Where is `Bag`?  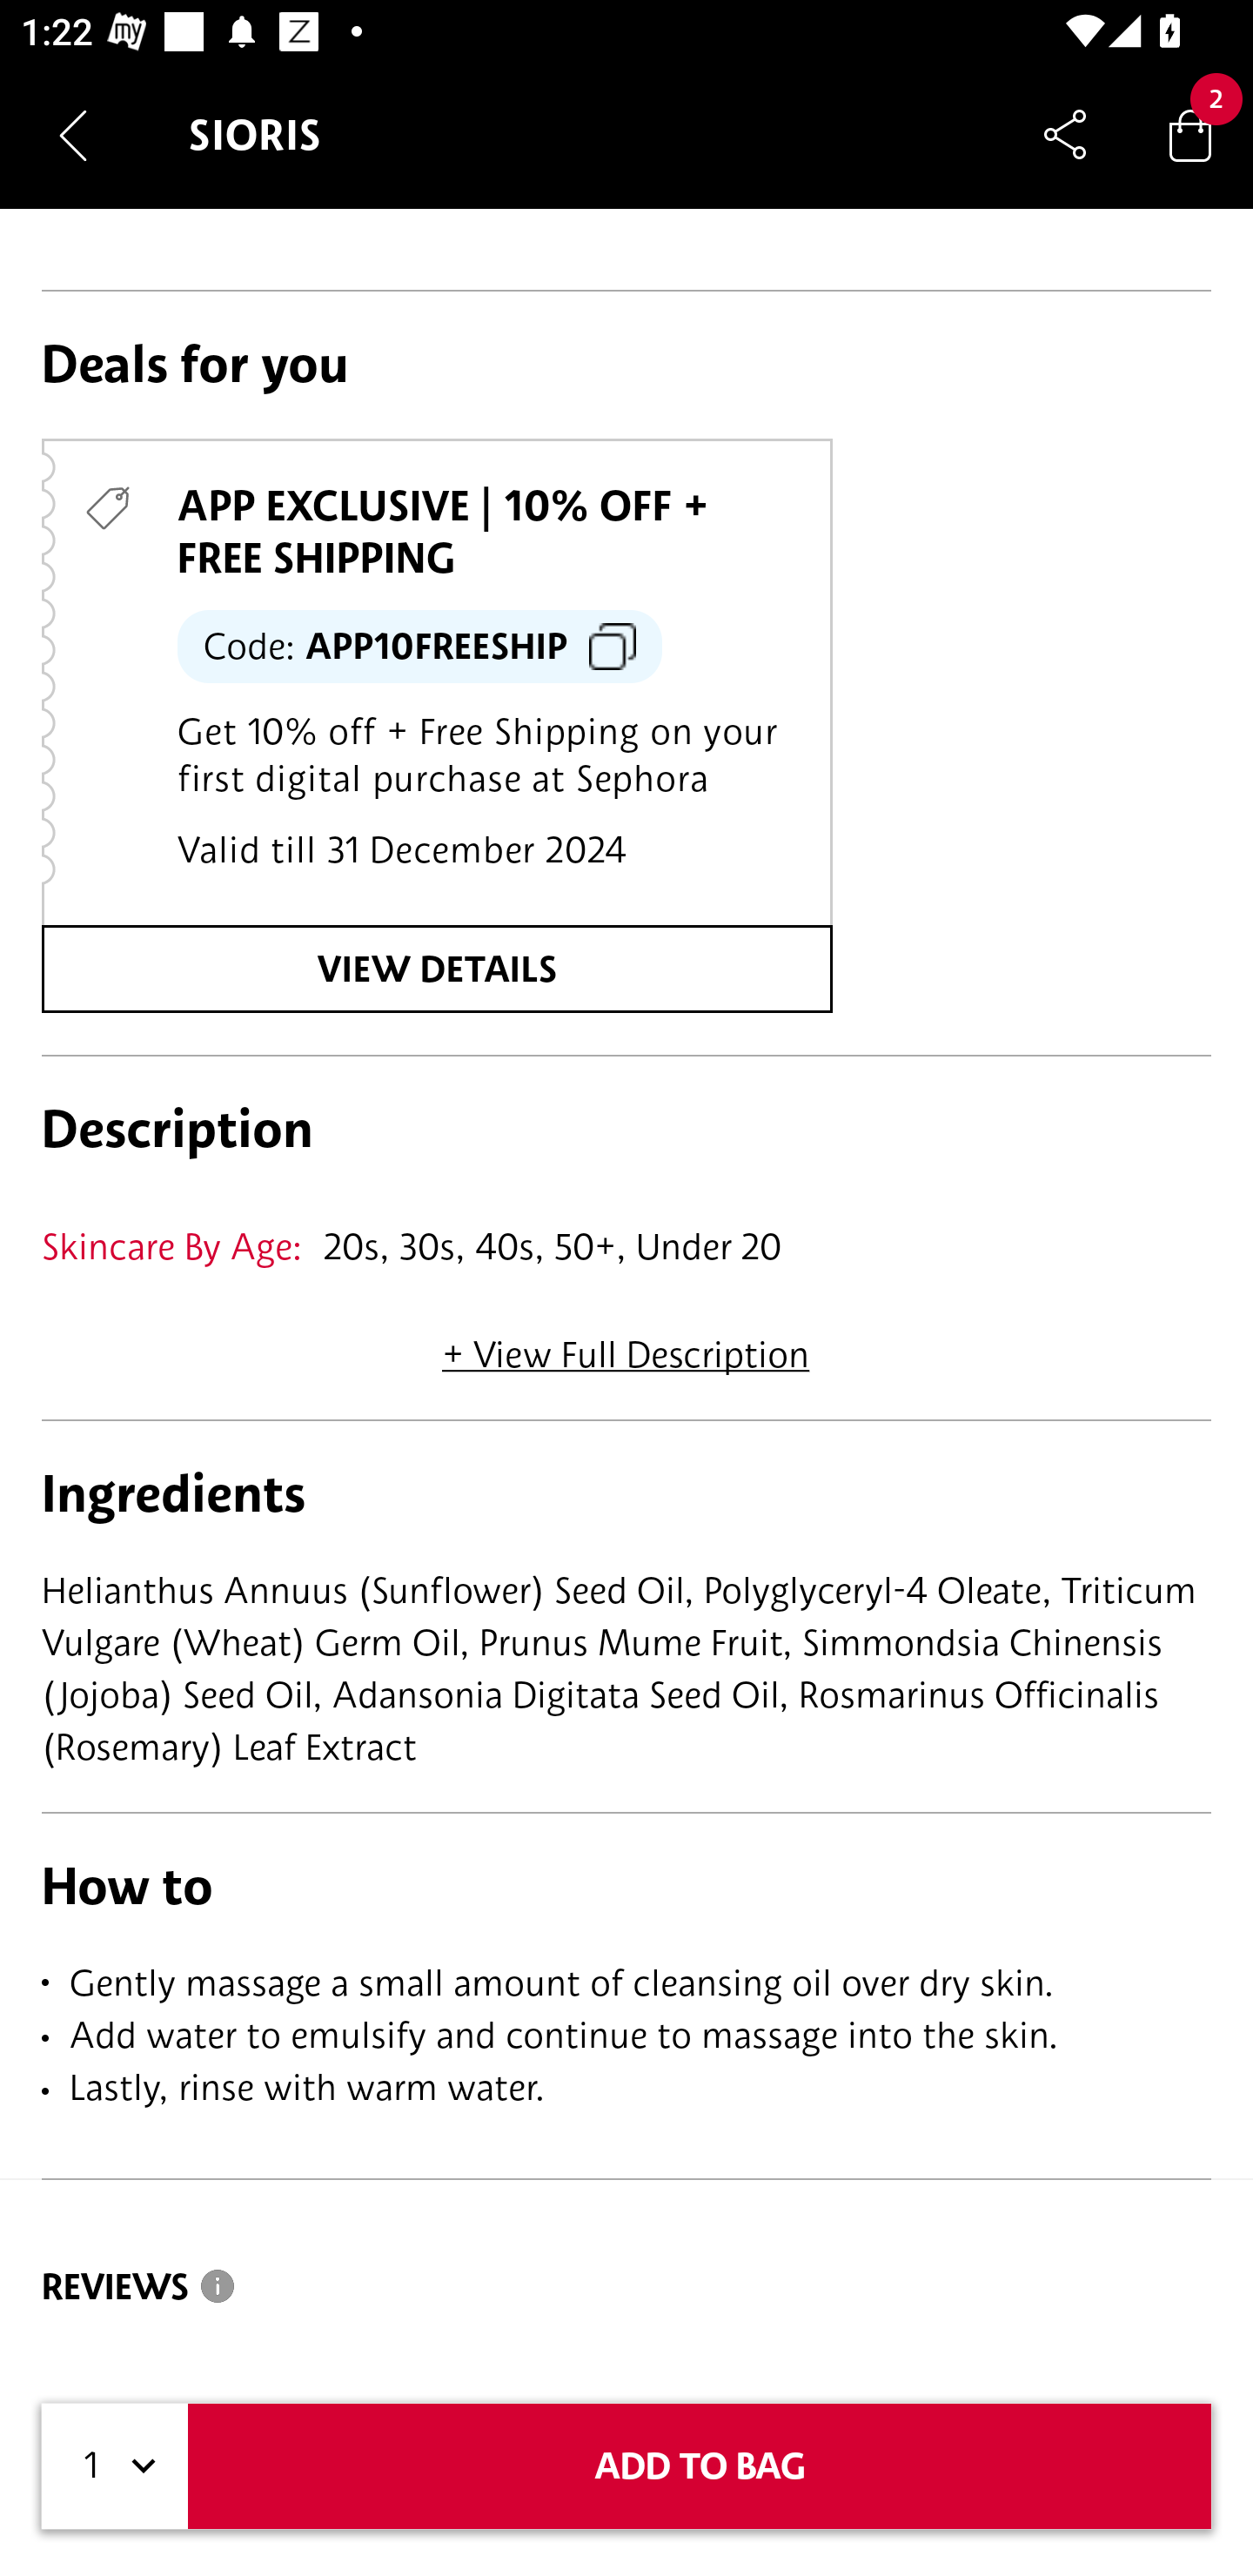 Bag is located at coordinates (1190, 134).